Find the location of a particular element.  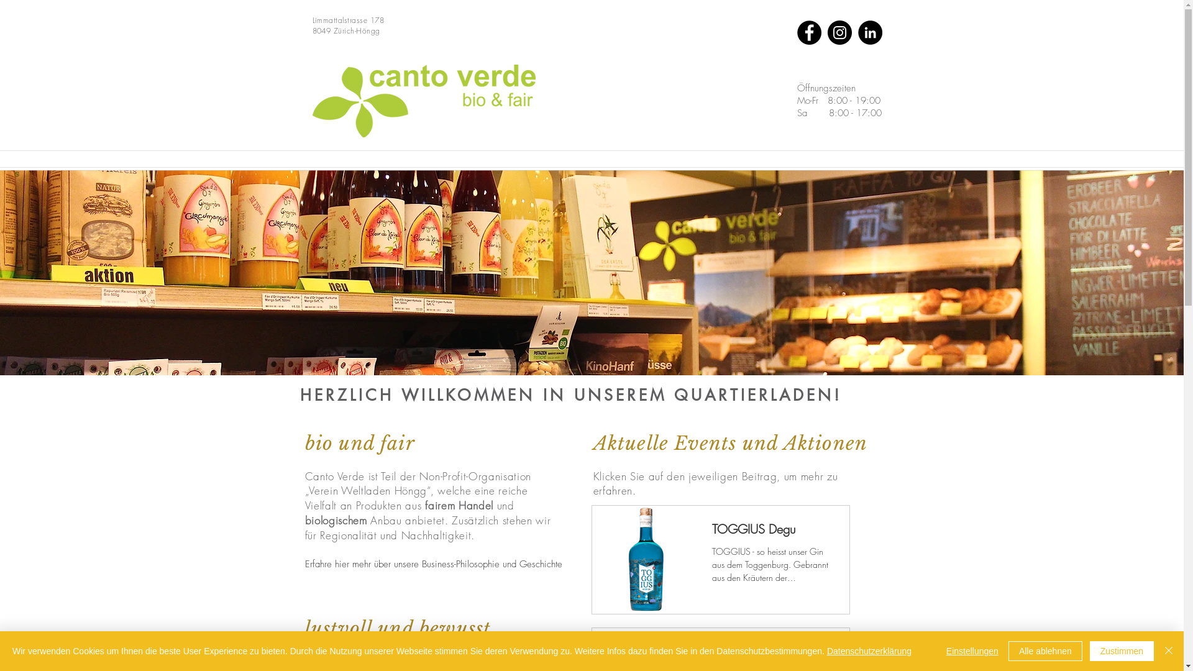

TOGGIUS Degu is located at coordinates (775, 533).